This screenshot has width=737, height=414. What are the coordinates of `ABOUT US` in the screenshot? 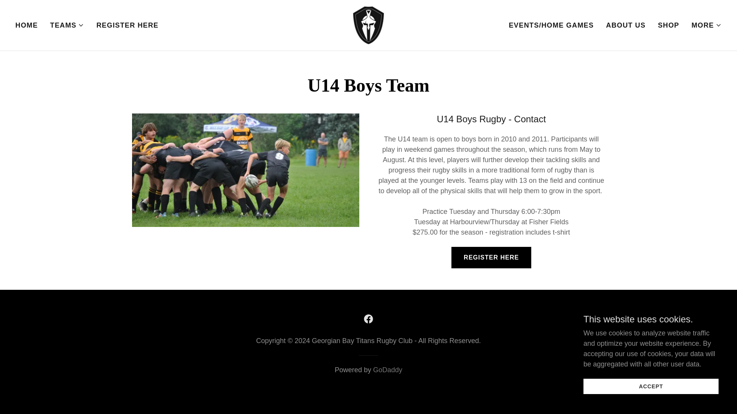 It's located at (626, 25).